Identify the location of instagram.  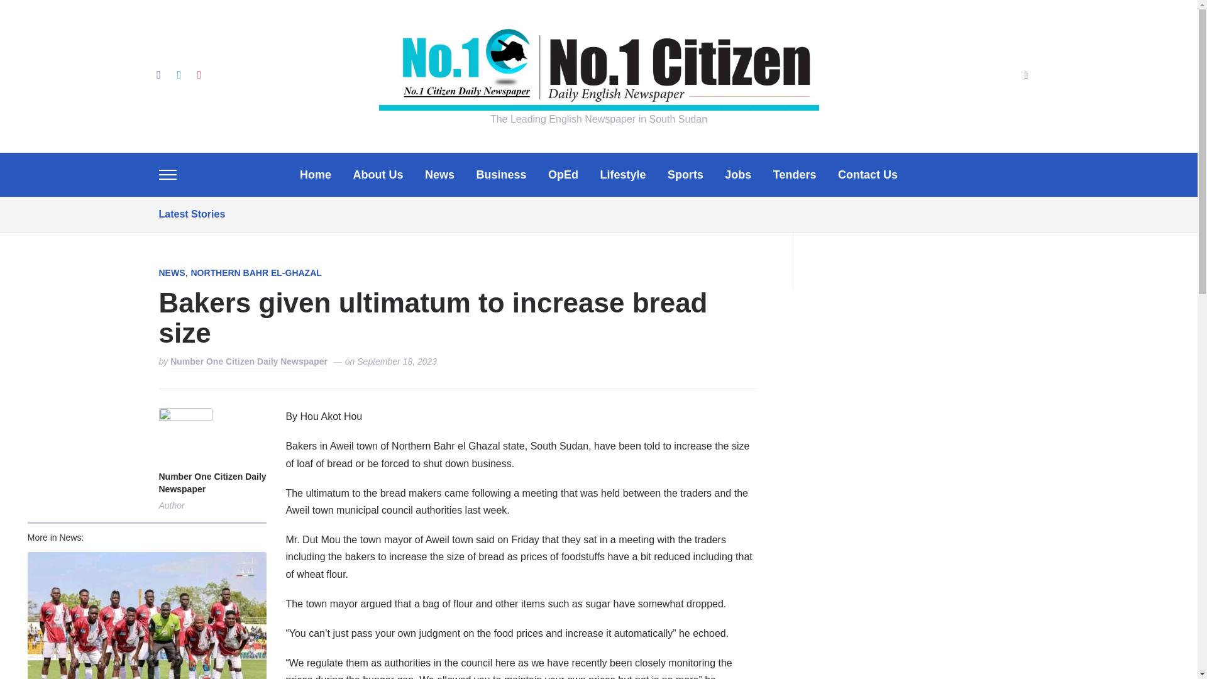
(199, 74).